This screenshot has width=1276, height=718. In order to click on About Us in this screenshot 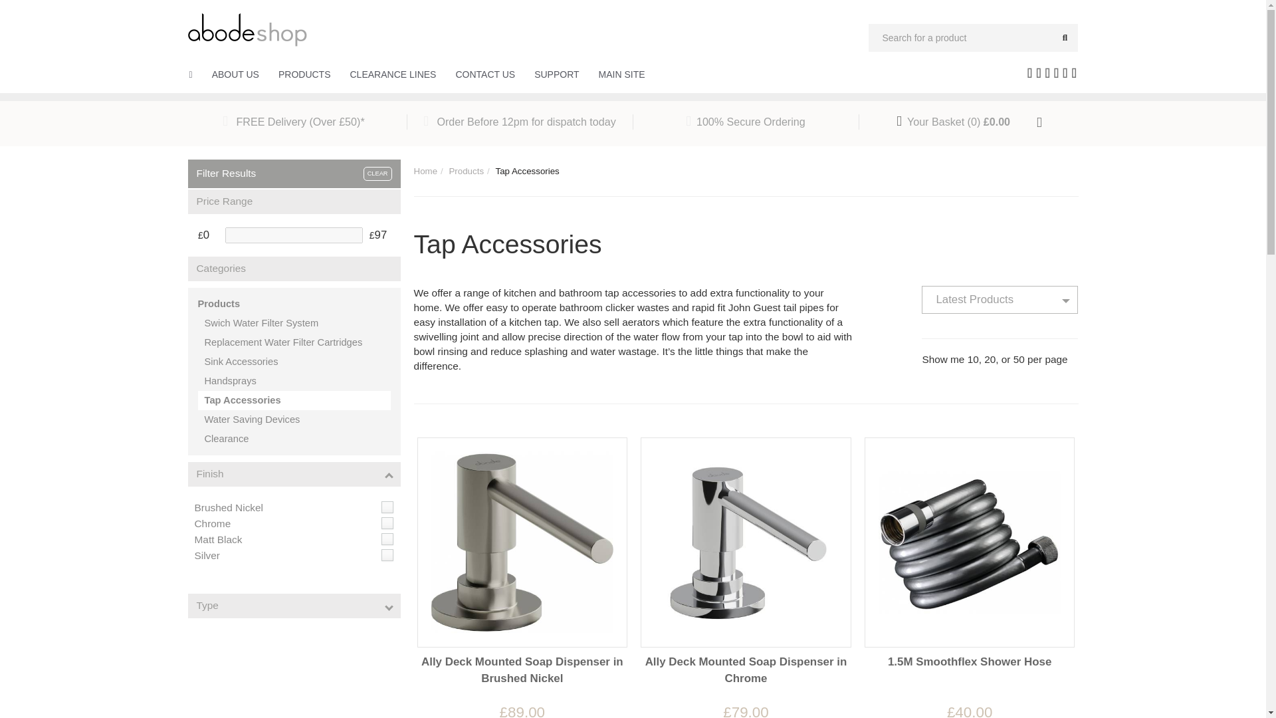, I will do `click(235, 74)`.